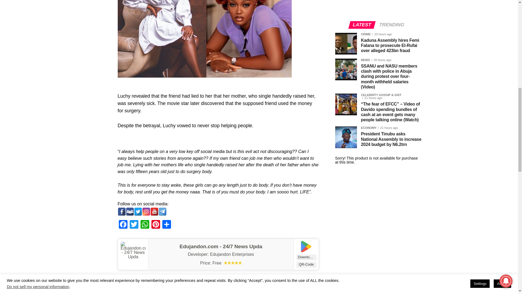  What do you see at coordinates (123, 225) in the screenshot?
I see `Facebook` at bounding box center [123, 225].